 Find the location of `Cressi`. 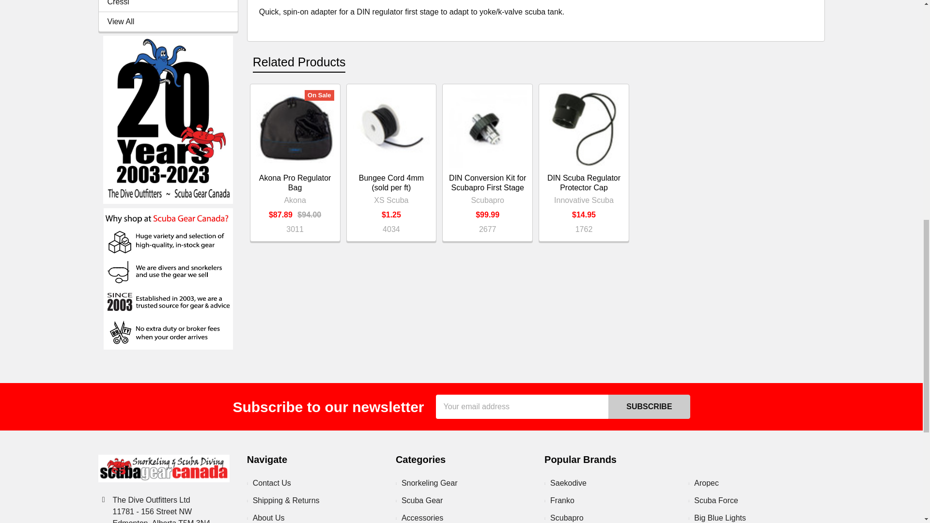

Cressi is located at coordinates (168, 4).